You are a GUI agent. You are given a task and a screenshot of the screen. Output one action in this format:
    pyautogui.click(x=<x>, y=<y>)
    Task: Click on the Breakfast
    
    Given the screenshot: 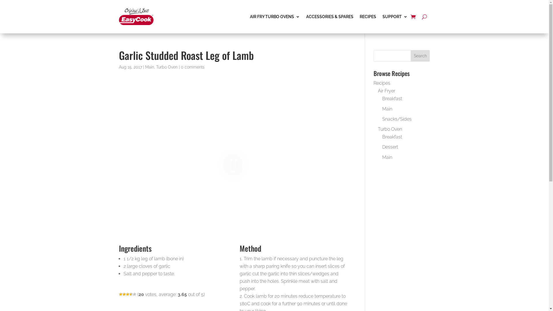 What is the action you would take?
    pyautogui.click(x=392, y=137)
    